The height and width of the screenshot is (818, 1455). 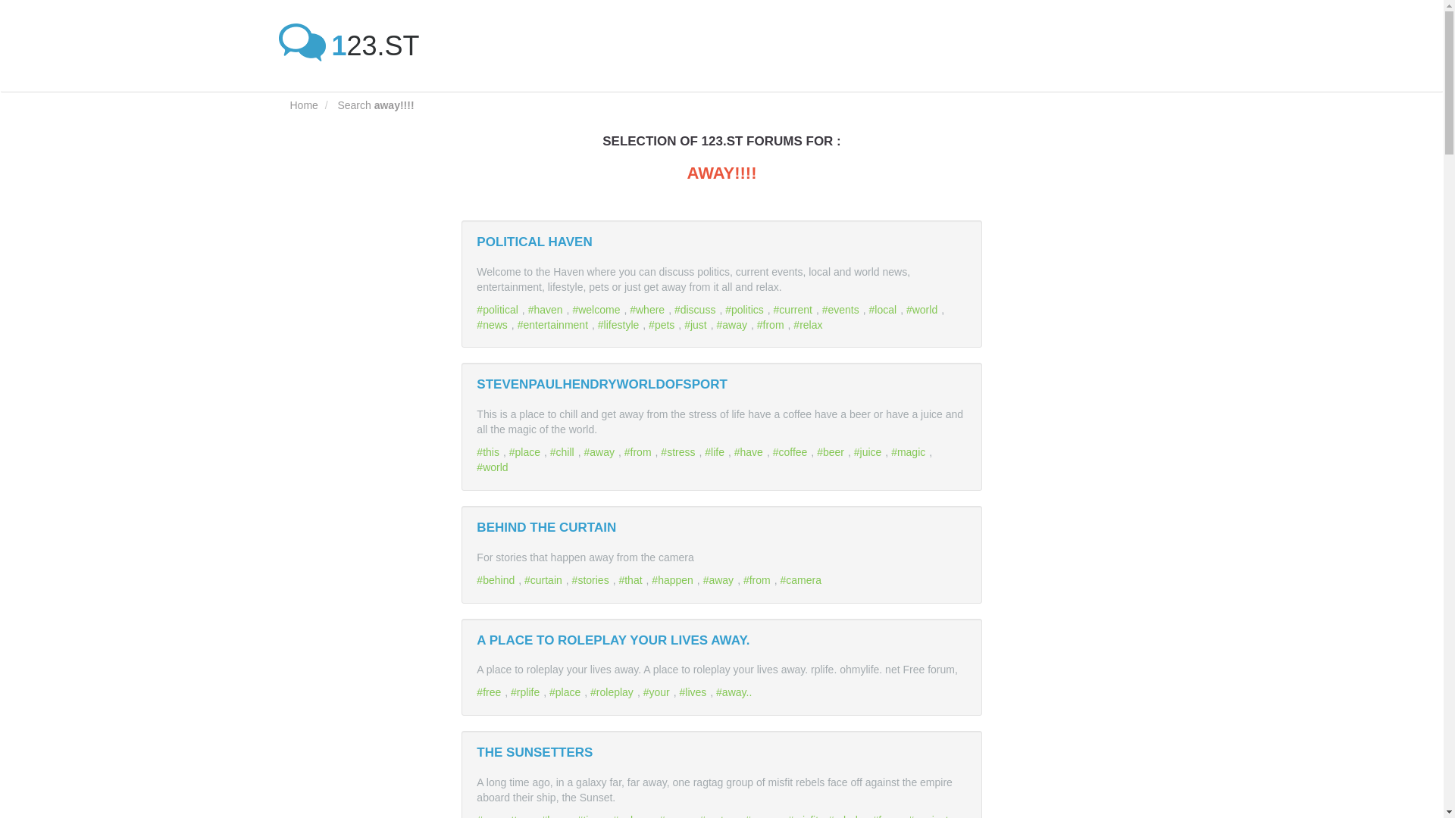 What do you see at coordinates (772, 324) in the screenshot?
I see `from` at bounding box center [772, 324].